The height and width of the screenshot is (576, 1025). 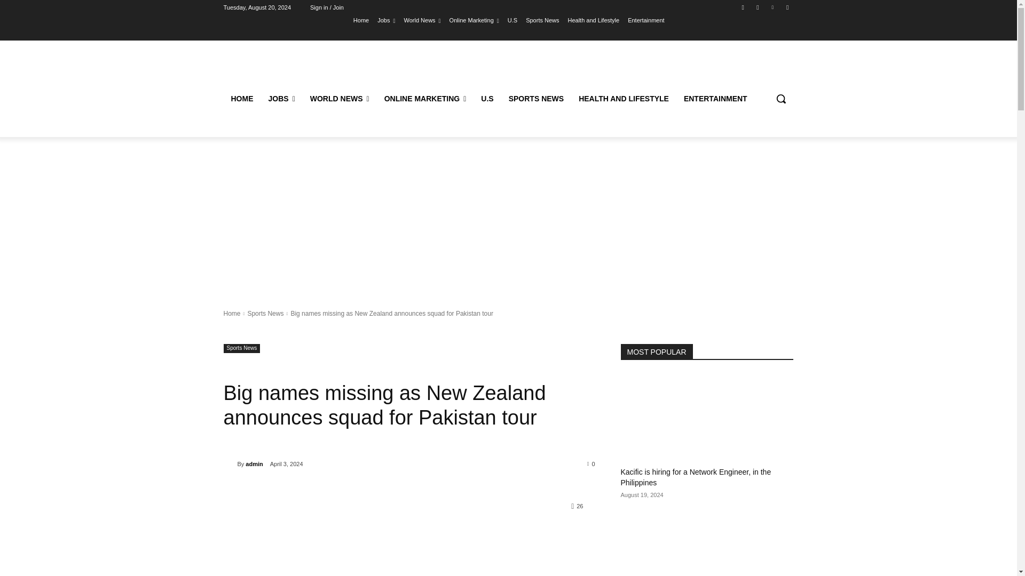 I want to click on admin, so click(x=230, y=464).